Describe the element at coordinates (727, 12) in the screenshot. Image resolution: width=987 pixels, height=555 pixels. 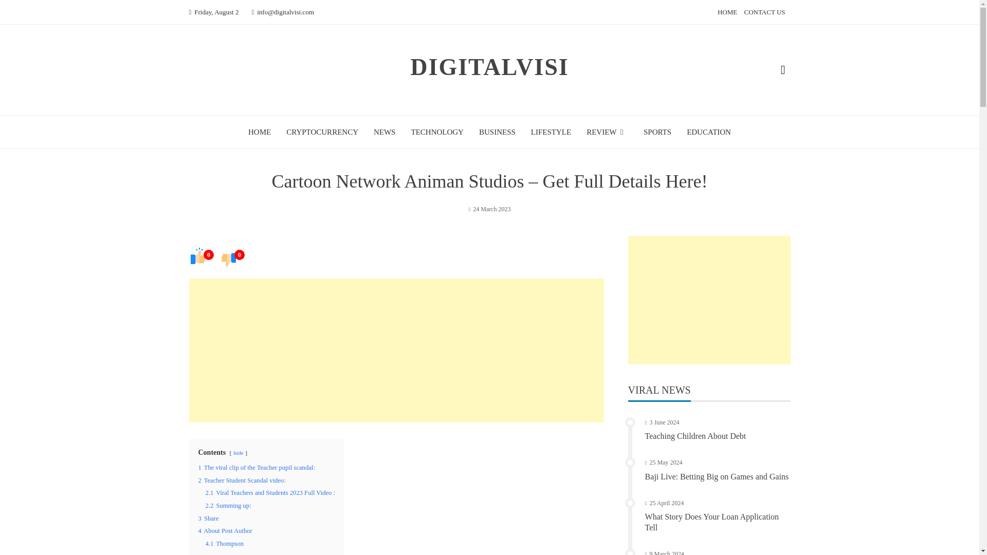
I see `HOME` at that location.